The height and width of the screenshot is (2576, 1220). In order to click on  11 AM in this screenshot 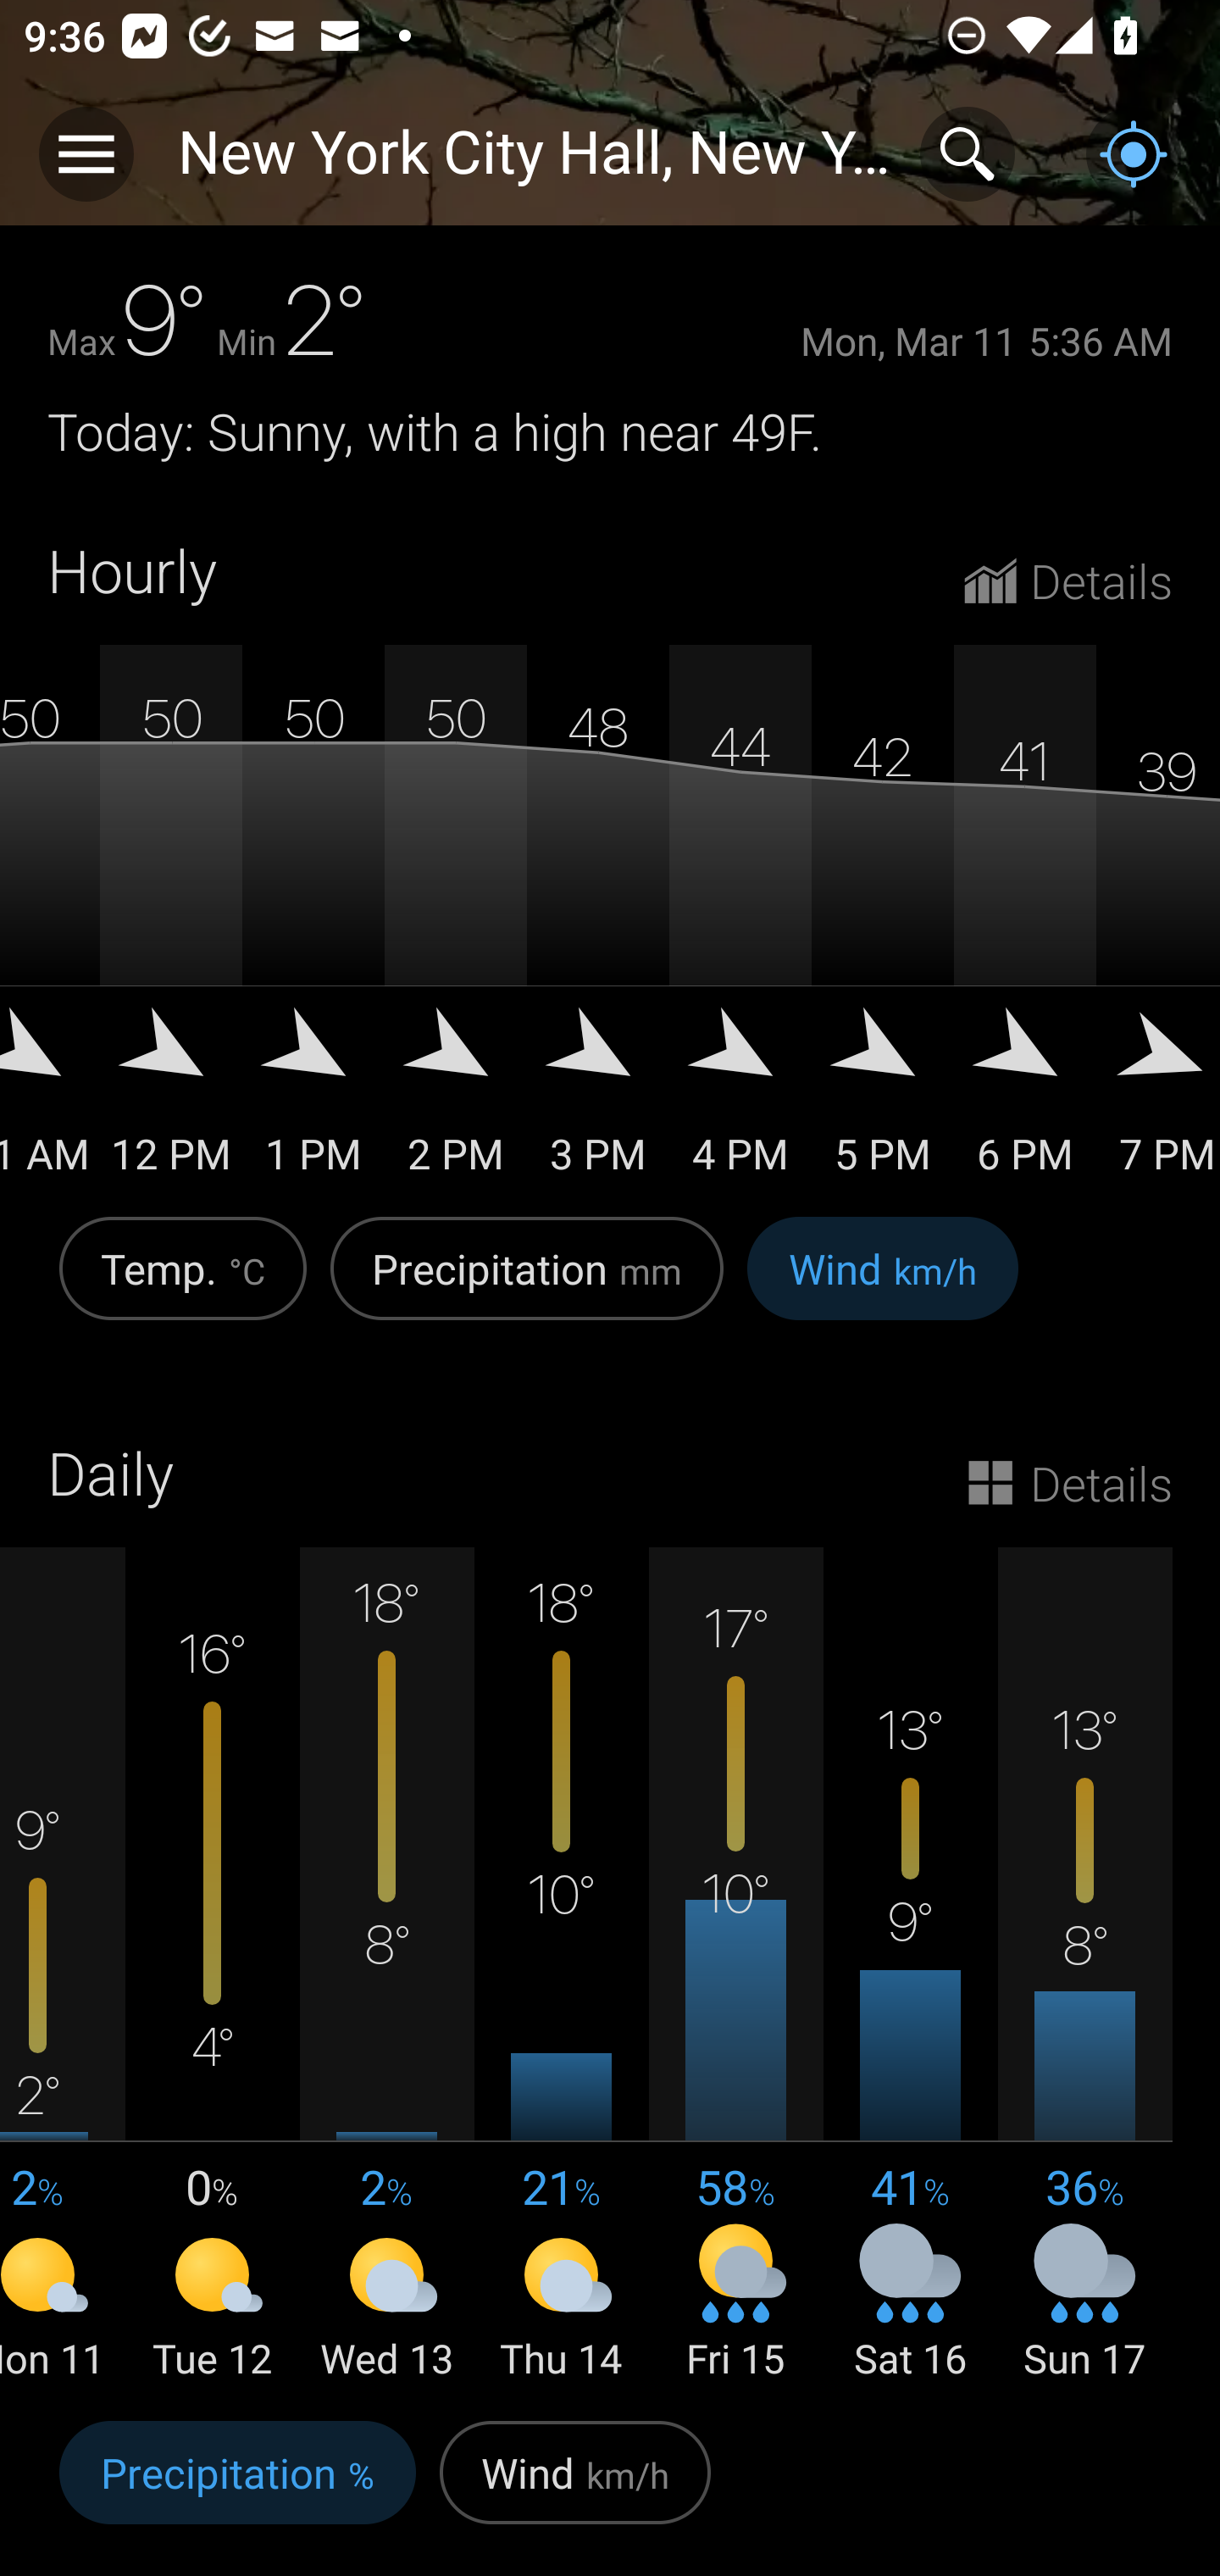, I will do `click(50, 1102)`.